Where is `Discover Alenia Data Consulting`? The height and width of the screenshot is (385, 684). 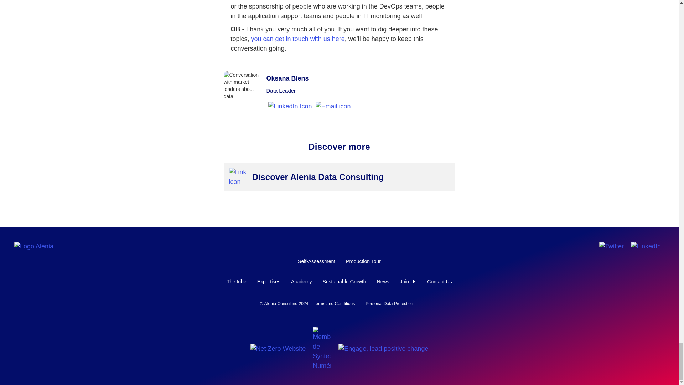 Discover Alenia Data Consulting is located at coordinates (322, 177).